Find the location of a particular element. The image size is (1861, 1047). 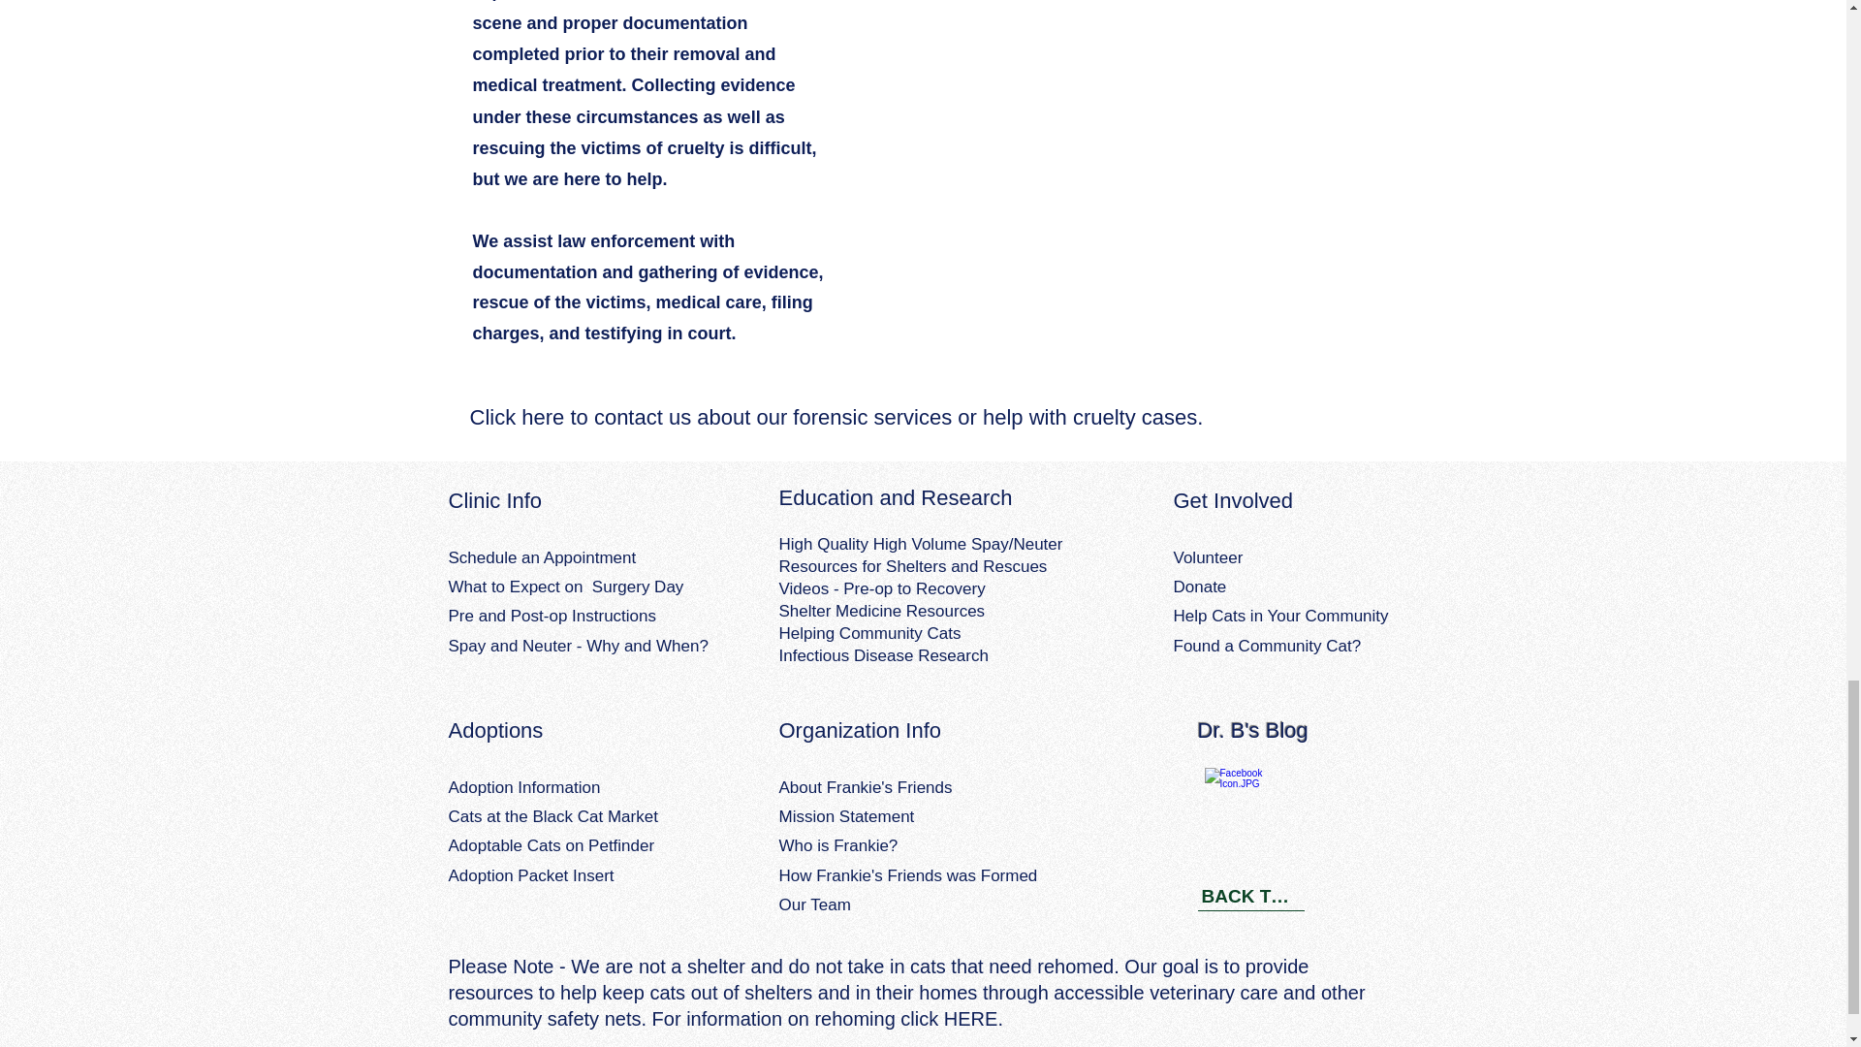

Dr. B's Blog is located at coordinates (1252, 729).